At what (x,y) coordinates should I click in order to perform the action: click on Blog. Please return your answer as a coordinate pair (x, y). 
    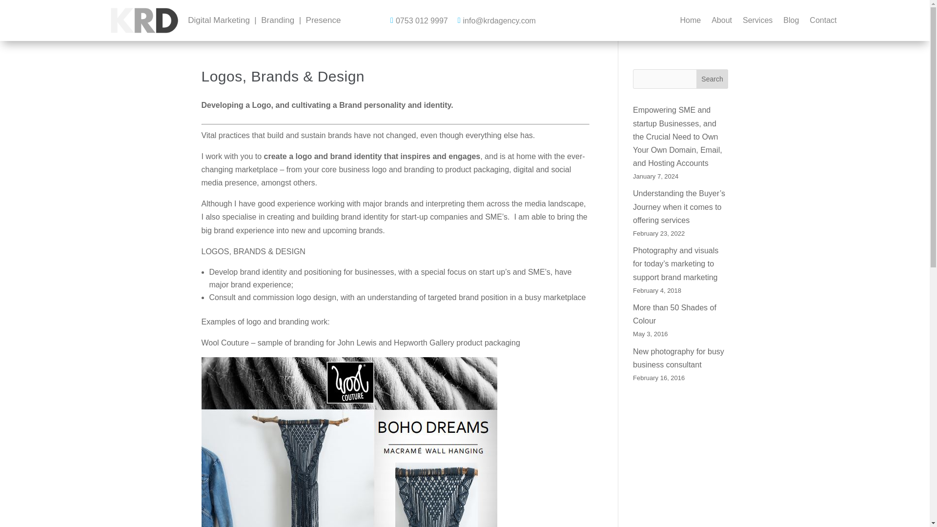
    Looking at the image, I should click on (791, 22).